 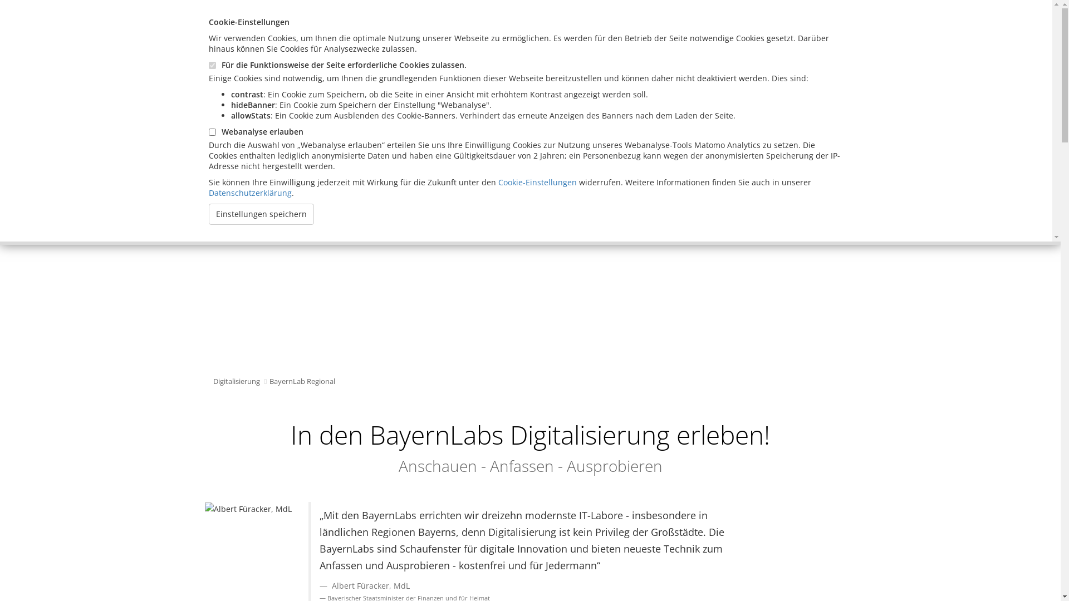 I want to click on YouTube-Channel der Bayerischen Vermessungsverwaltung, so click(x=334, y=38).